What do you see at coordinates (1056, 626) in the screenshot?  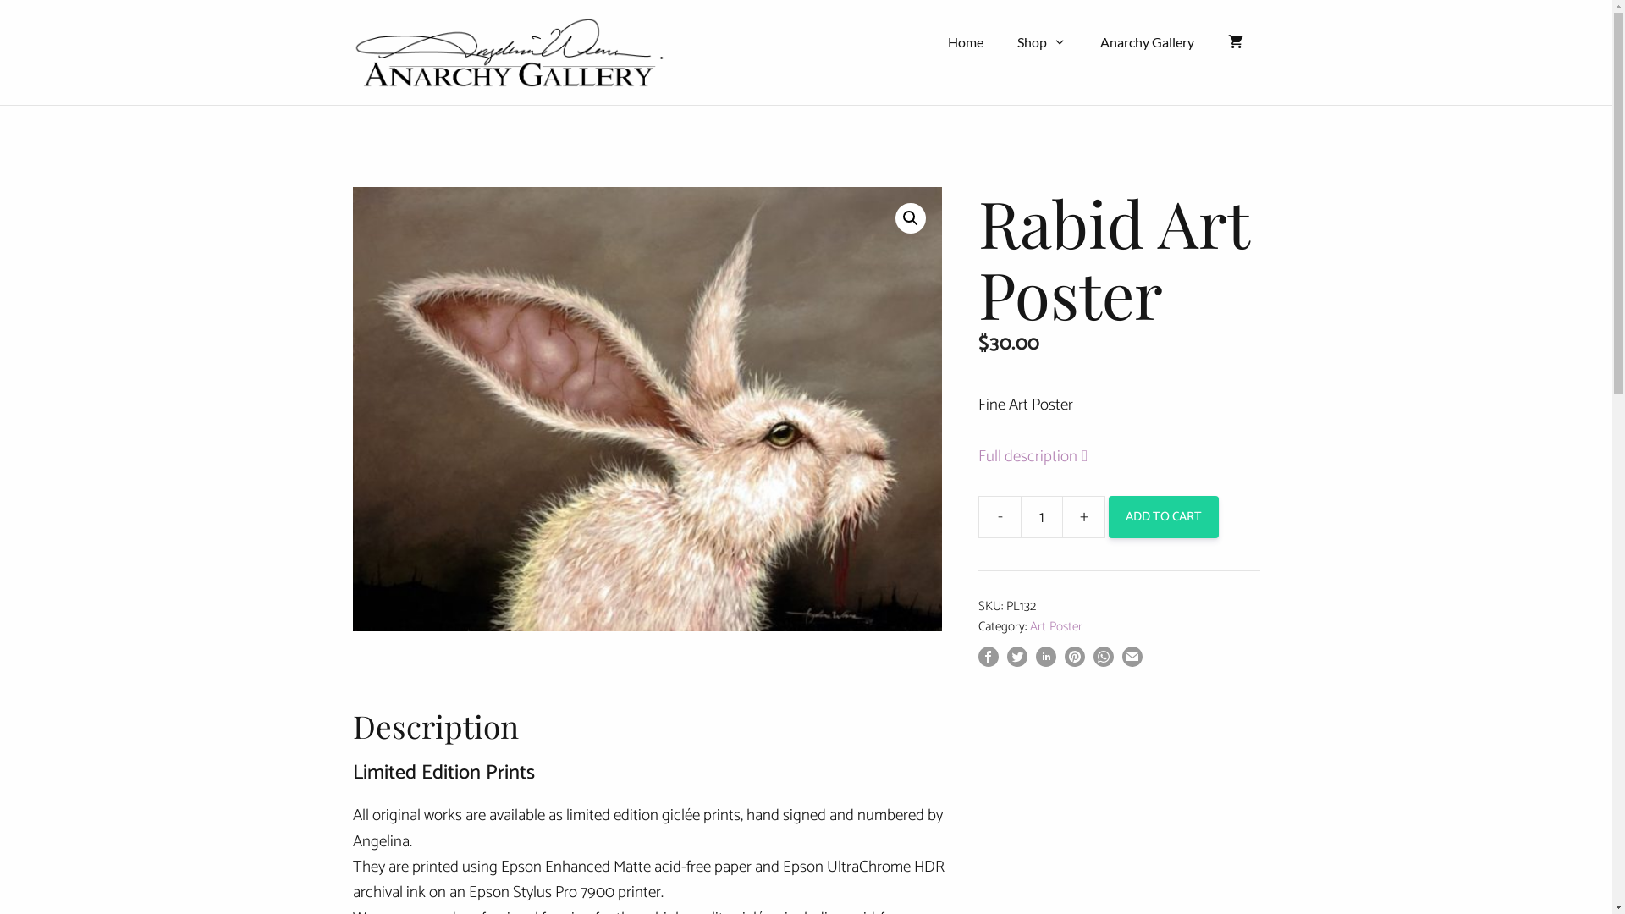 I see `Art Poster` at bounding box center [1056, 626].